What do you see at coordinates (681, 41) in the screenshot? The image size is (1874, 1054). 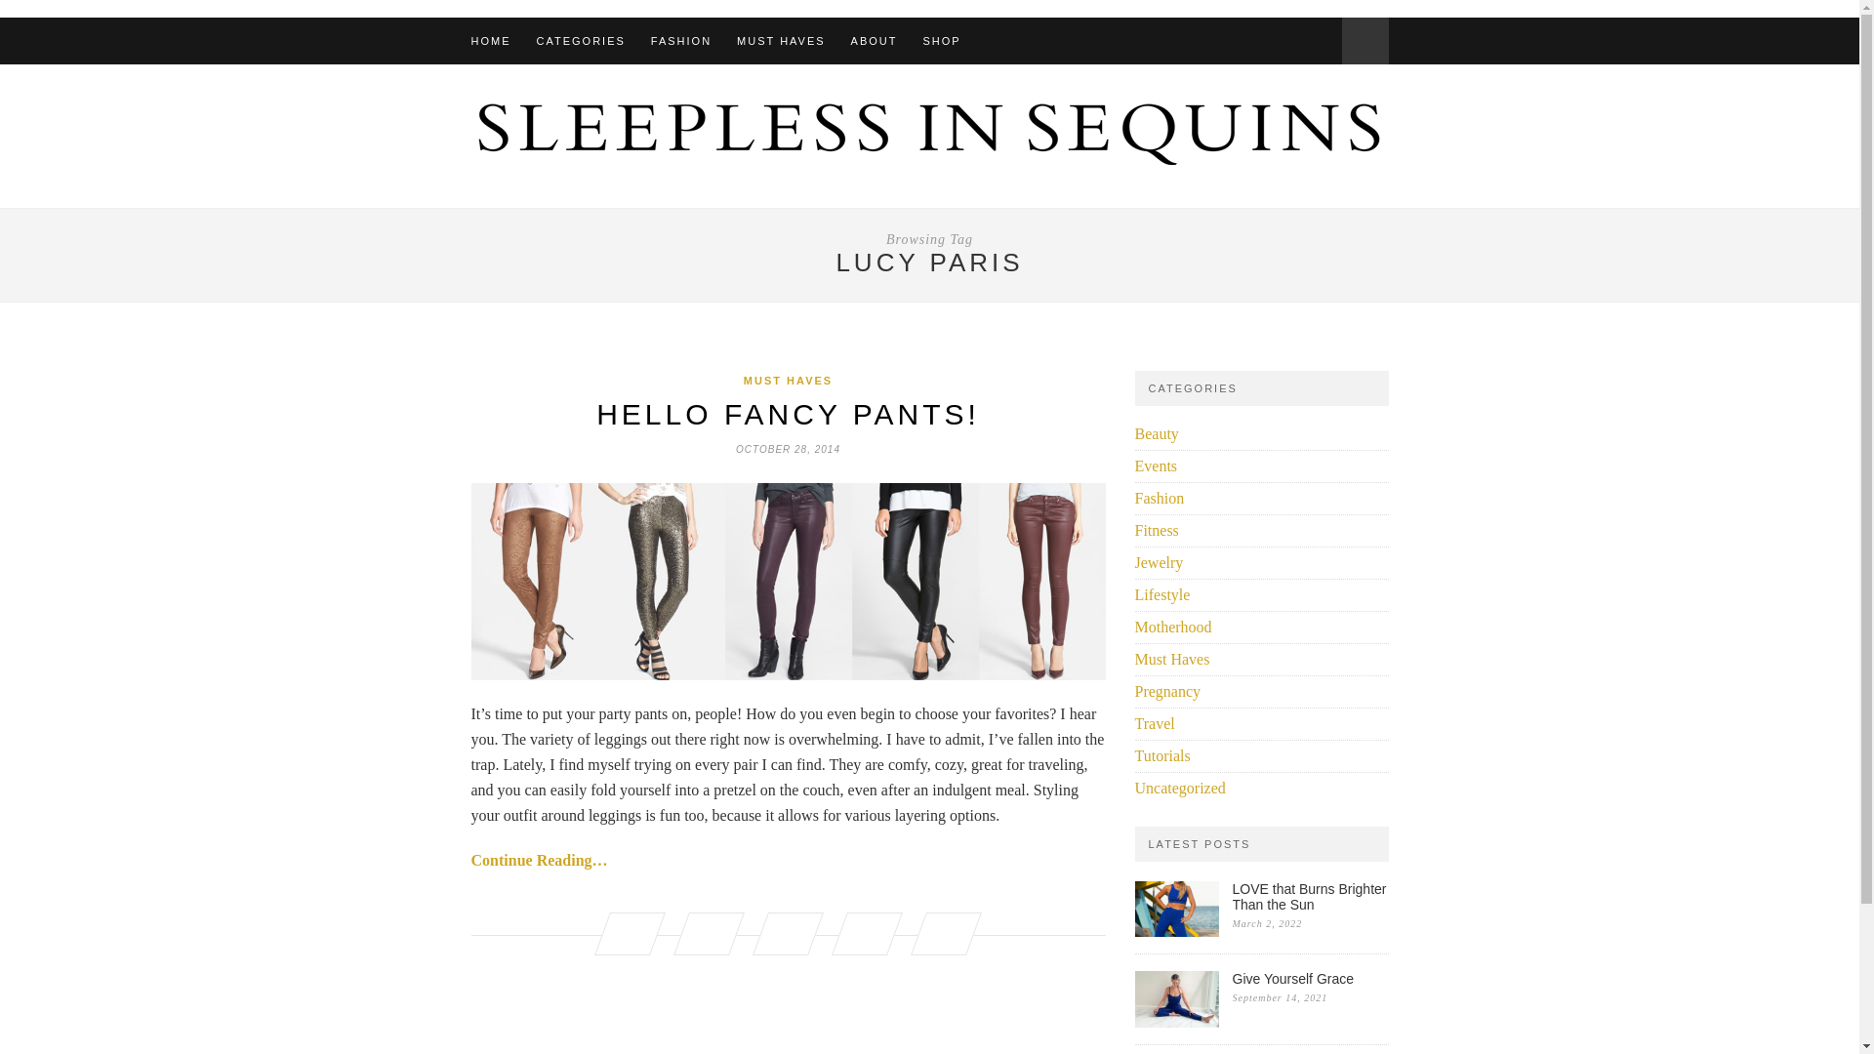 I see `FASHION` at bounding box center [681, 41].